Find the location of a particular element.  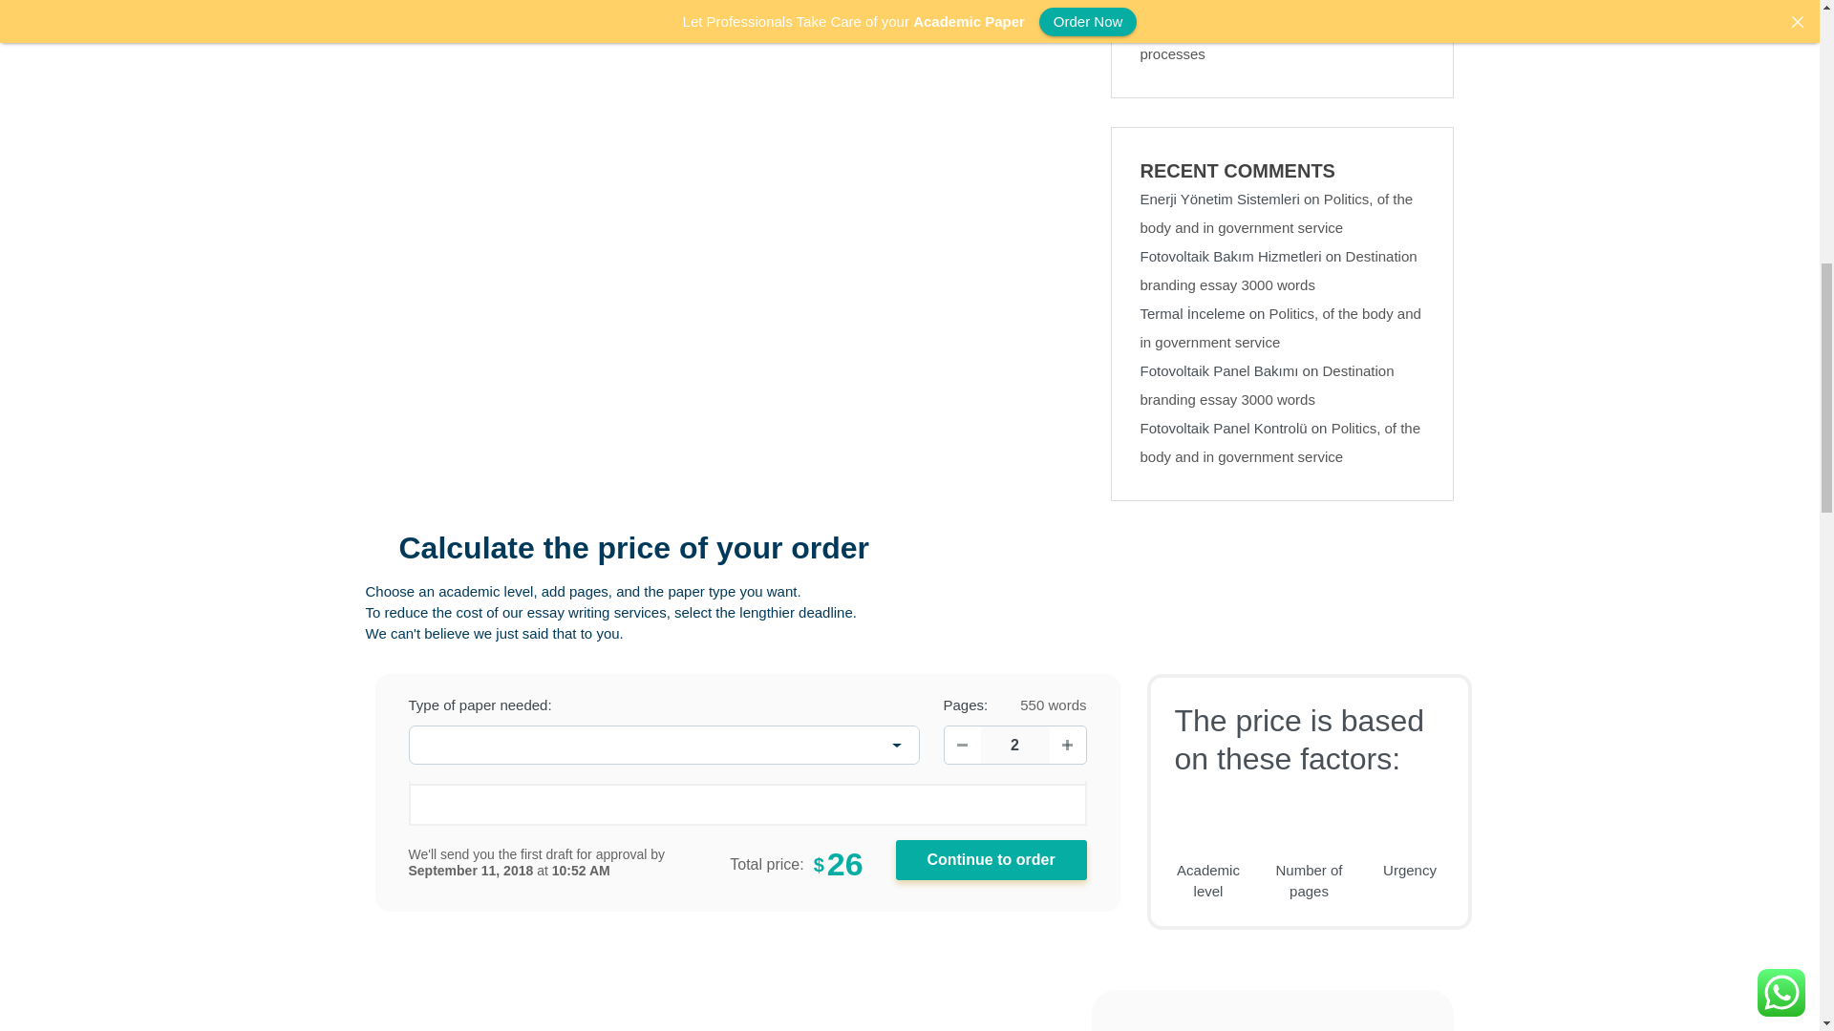

Destination branding essay 3000 words is located at coordinates (1279, 270).